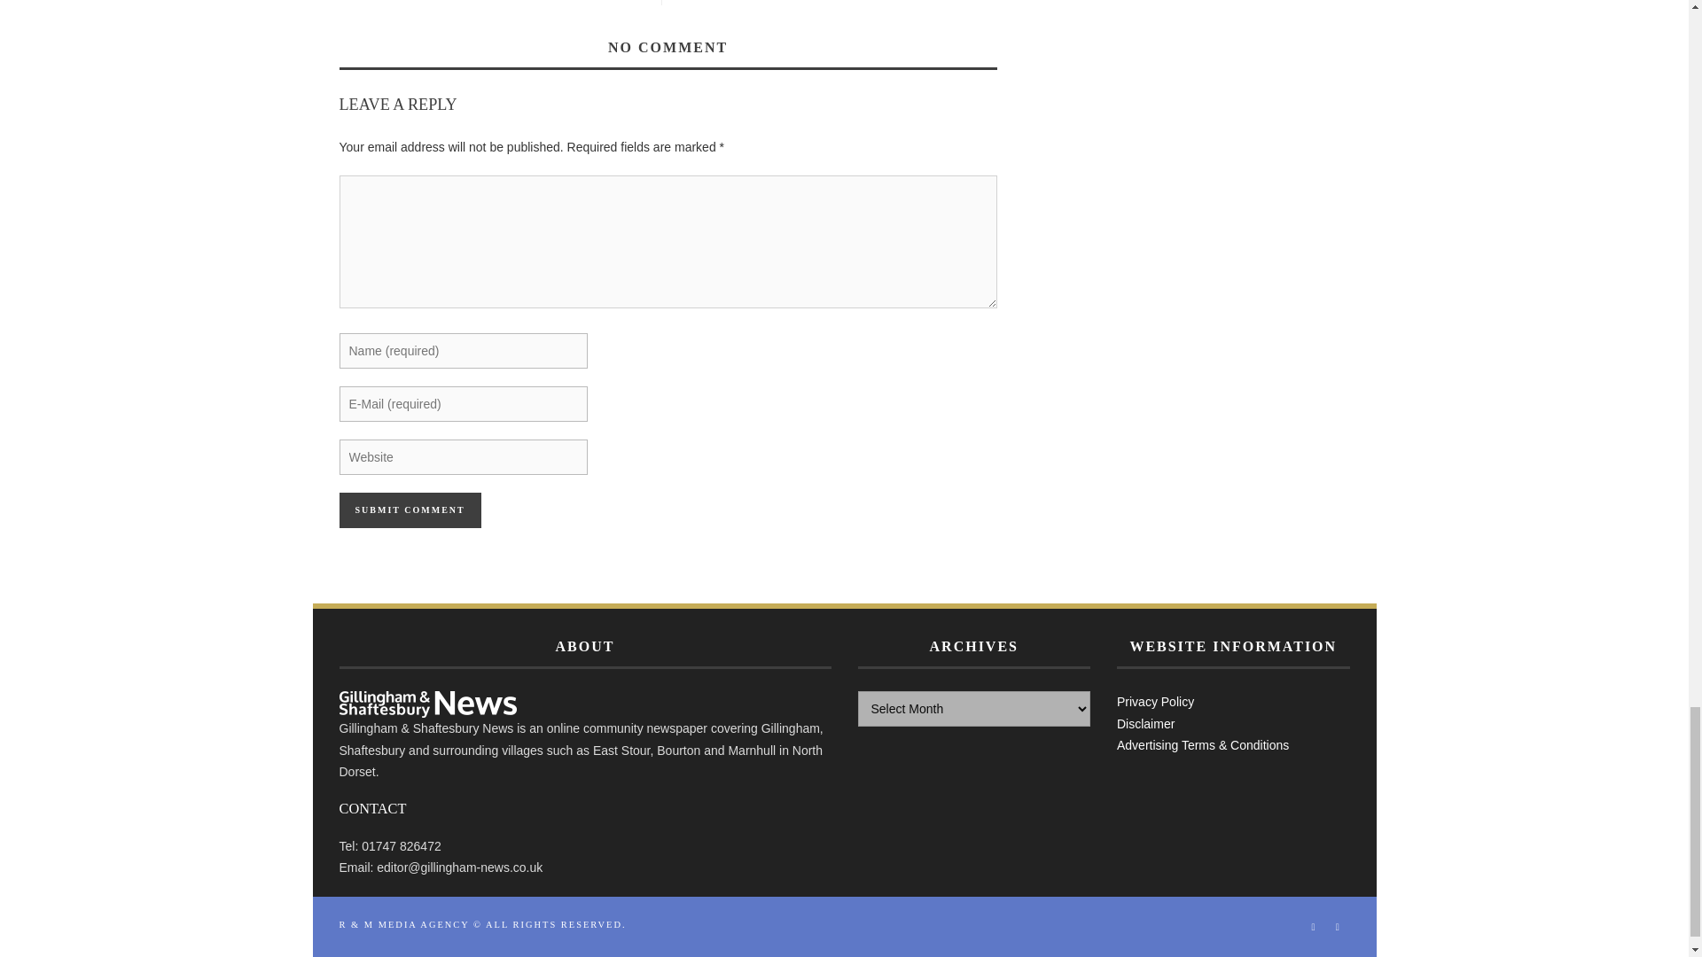  What do you see at coordinates (1314, 927) in the screenshot?
I see `Facebook` at bounding box center [1314, 927].